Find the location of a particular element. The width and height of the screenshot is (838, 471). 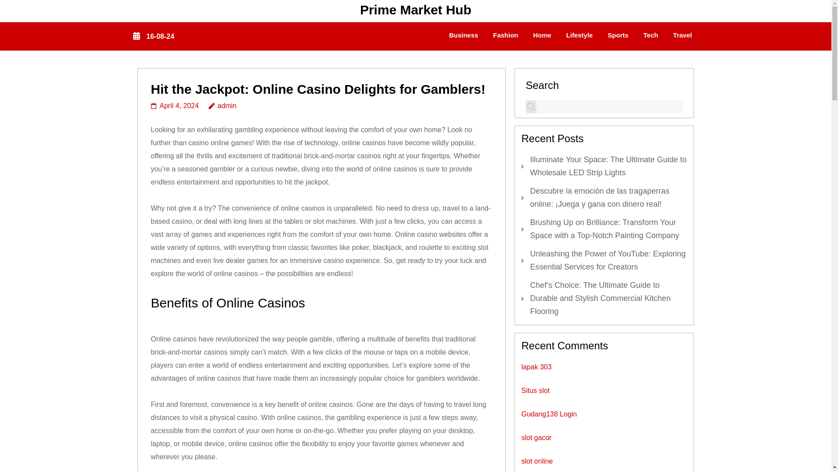

slot online is located at coordinates (537, 461).